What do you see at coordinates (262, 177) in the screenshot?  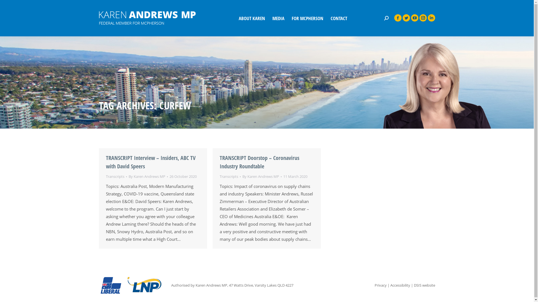 I see `By Karen Andrews MP` at bounding box center [262, 177].